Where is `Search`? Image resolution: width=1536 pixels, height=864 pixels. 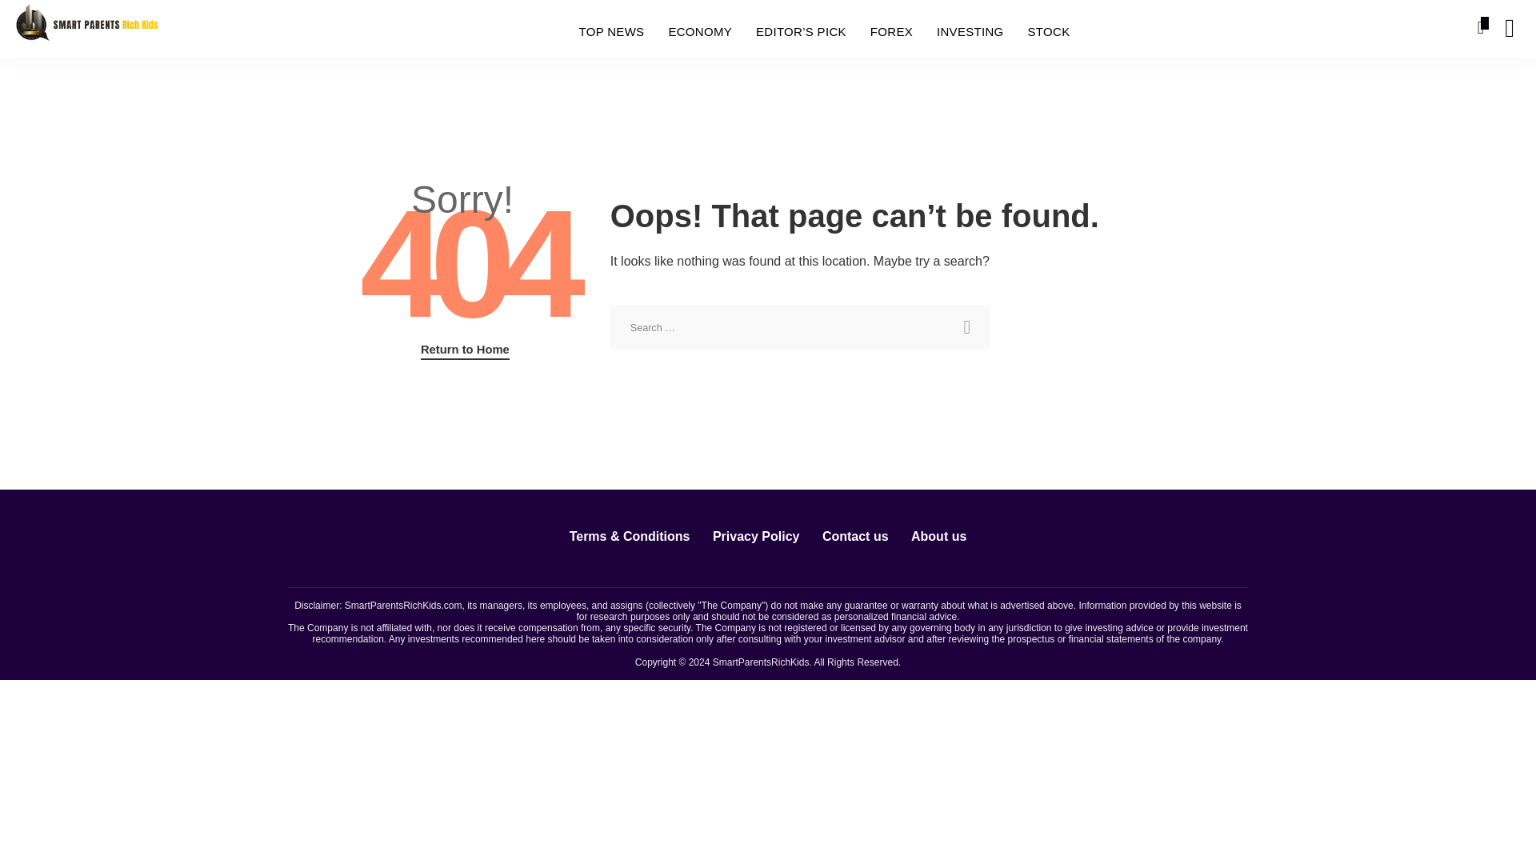 Search is located at coordinates (1498, 89).